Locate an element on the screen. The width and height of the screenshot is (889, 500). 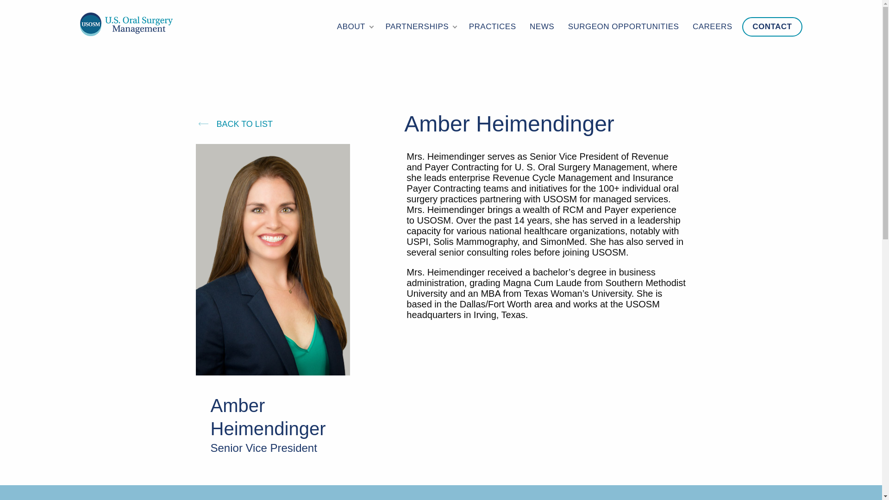
USOSM is located at coordinates (126, 24).